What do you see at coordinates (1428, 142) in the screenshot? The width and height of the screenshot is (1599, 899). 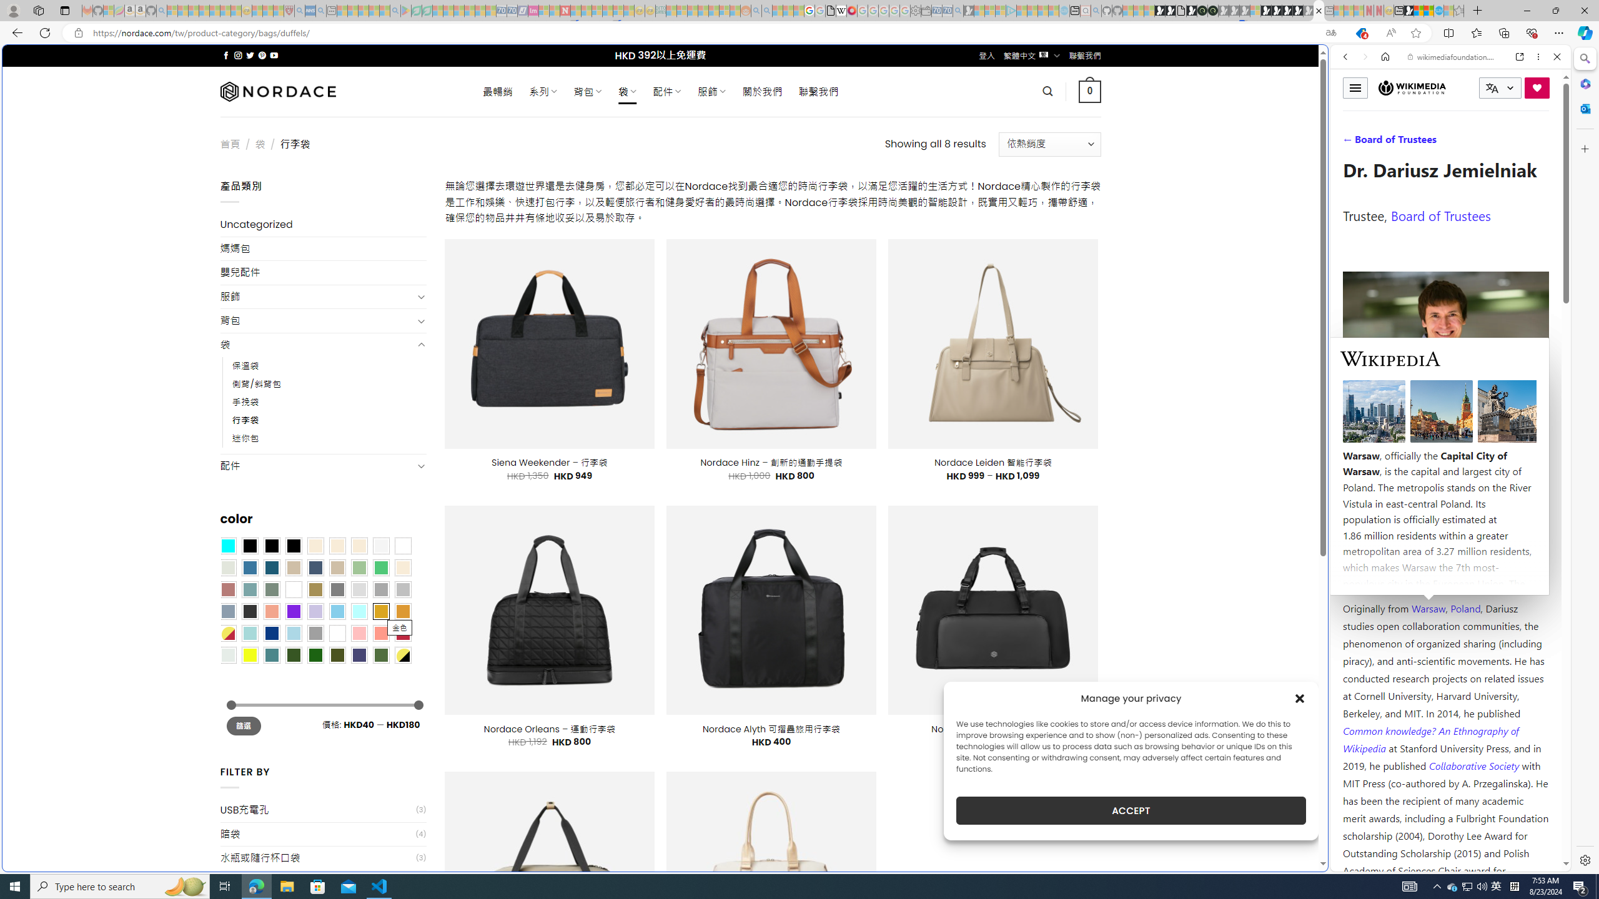 I see `Search Filter, VIDEOS` at bounding box center [1428, 142].